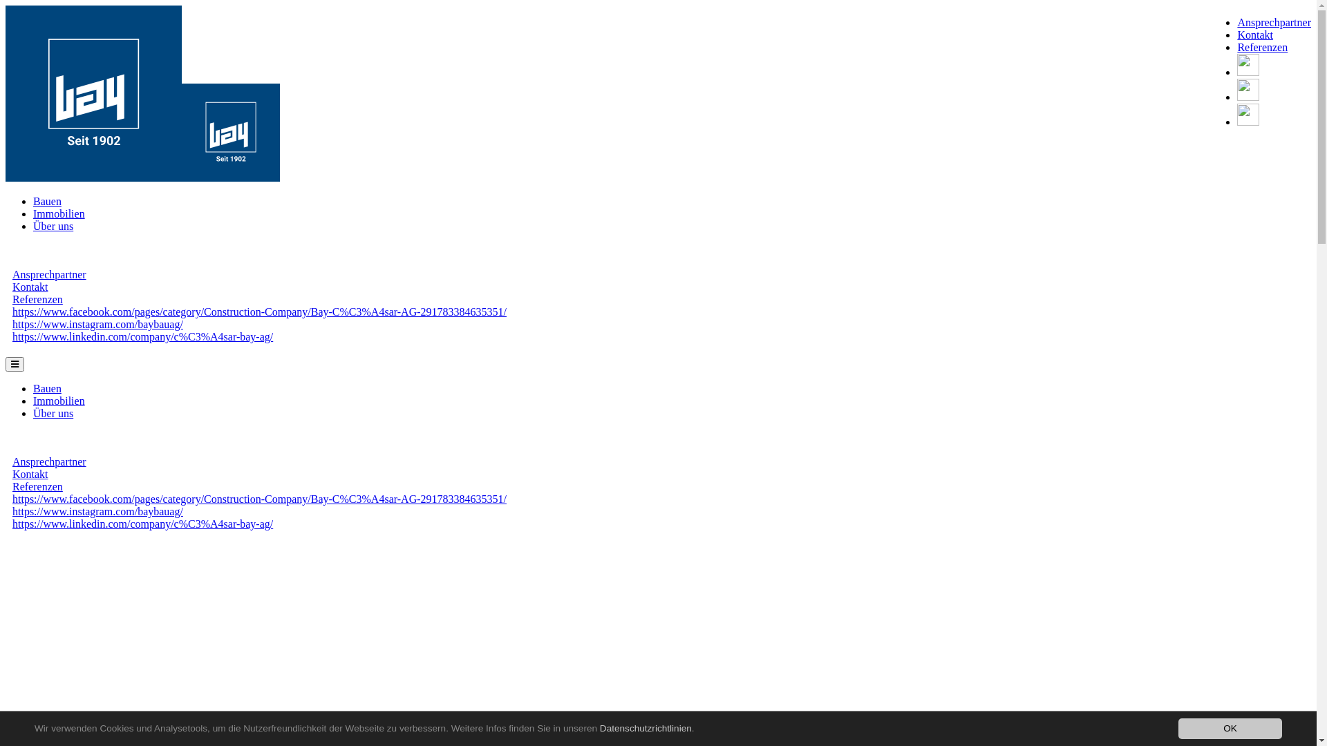 This screenshot has width=1327, height=746. I want to click on https://www.linkedin.com/company/c%C3%A4sar-bay-ag/, so click(142, 337).